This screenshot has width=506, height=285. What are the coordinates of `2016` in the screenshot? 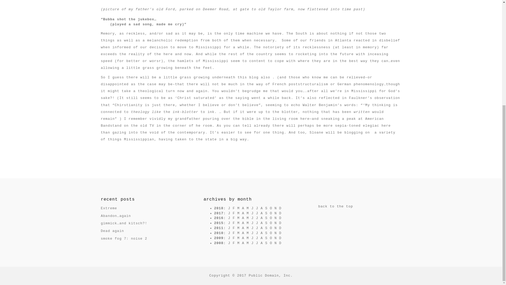 It's located at (218, 218).